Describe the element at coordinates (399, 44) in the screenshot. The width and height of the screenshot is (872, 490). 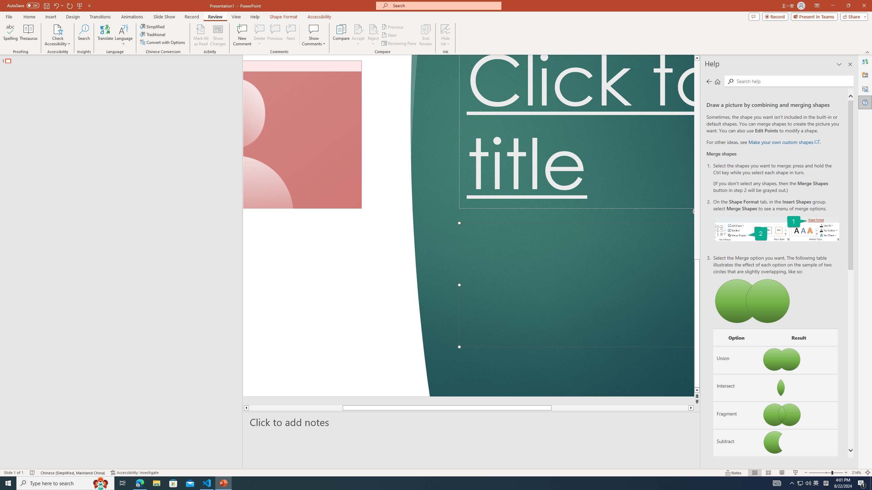
I see `Reviewing Pane` at that location.